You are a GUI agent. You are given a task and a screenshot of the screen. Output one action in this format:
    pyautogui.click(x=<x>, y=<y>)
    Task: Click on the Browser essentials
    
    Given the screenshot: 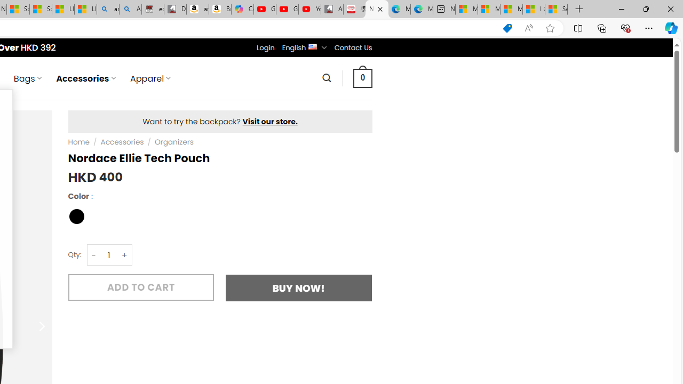 What is the action you would take?
    pyautogui.click(x=625, y=28)
    